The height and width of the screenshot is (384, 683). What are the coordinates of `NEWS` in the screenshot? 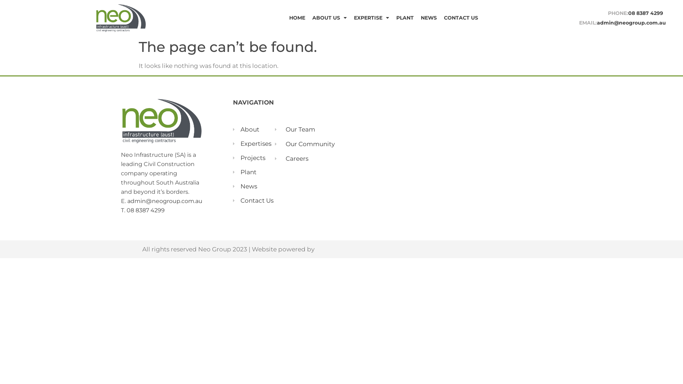 It's located at (429, 18).